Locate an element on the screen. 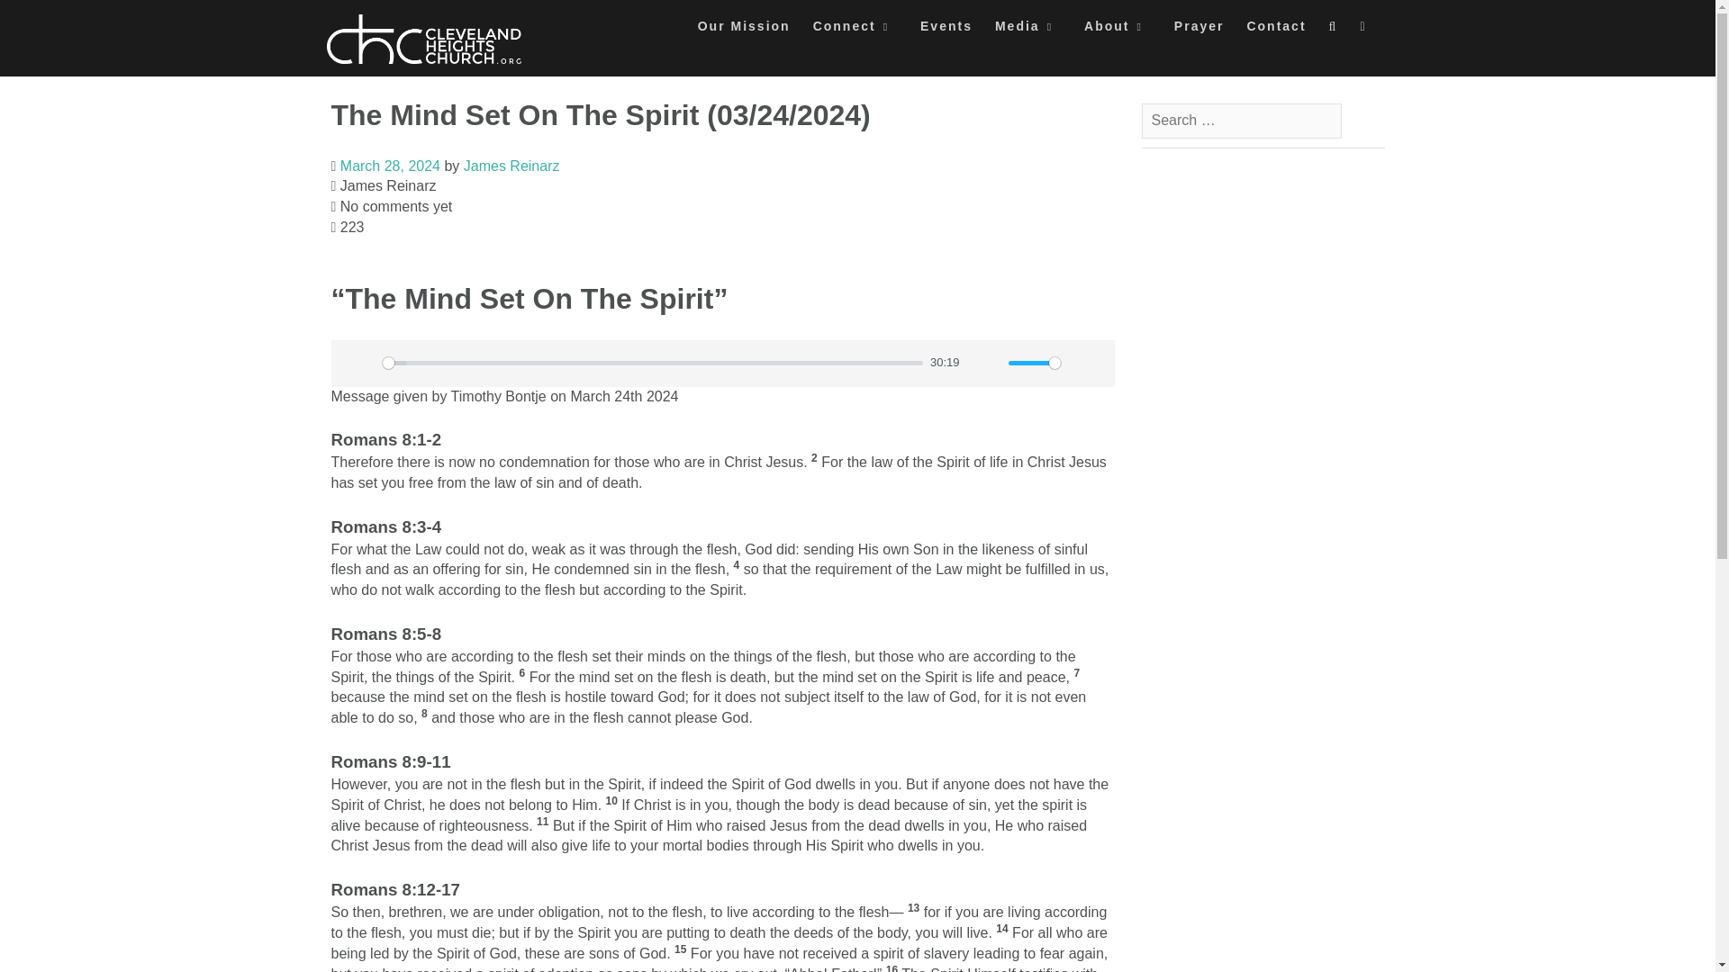 The image size is (1729, 972). 0 is located at coordinates (652, 363).